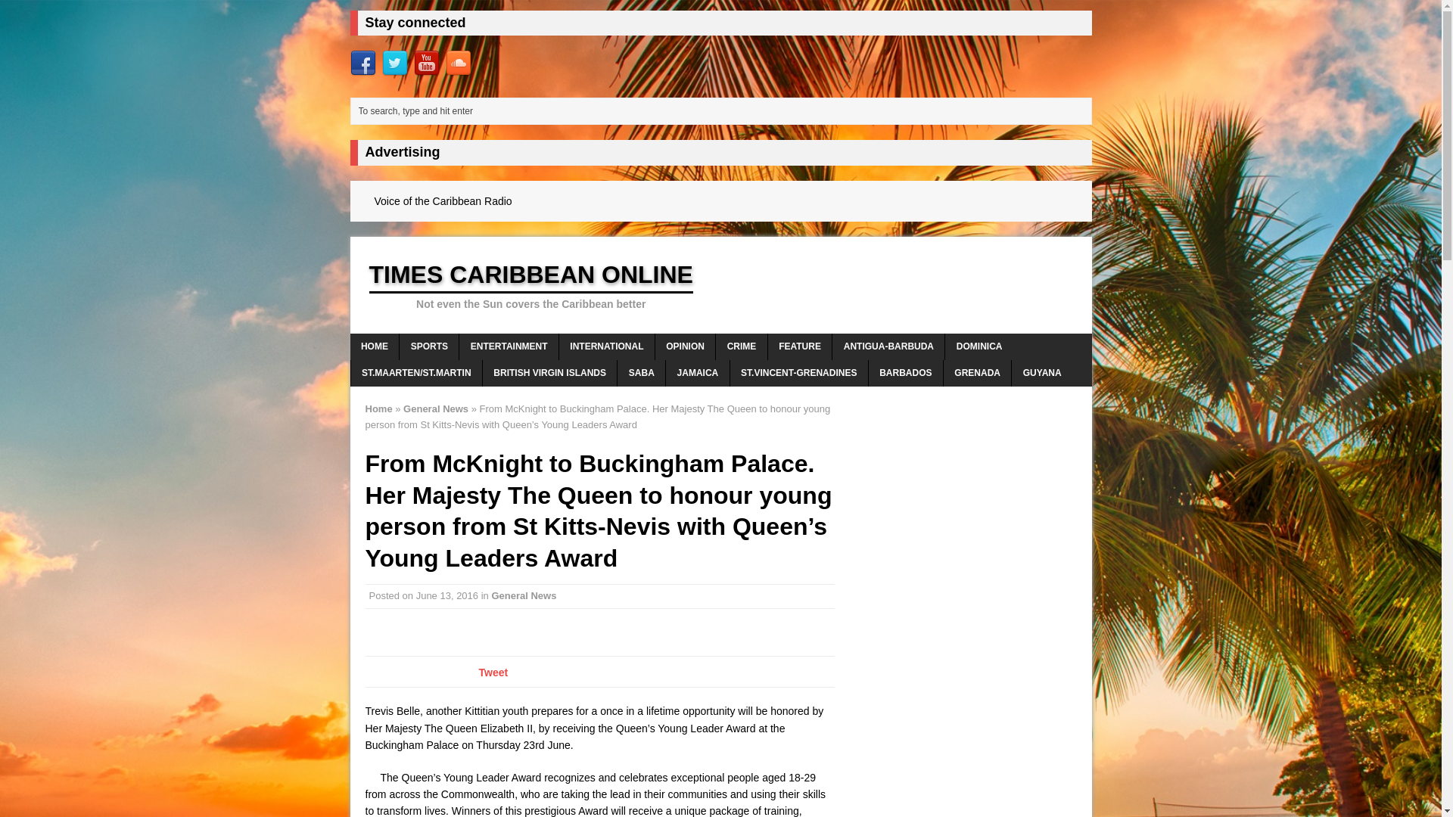 This screenshot has height=817, width=1453. What do you see at coordinates (801, 346) in the screenshot?
I see `FEATURE` at bounding box center [801, 346].